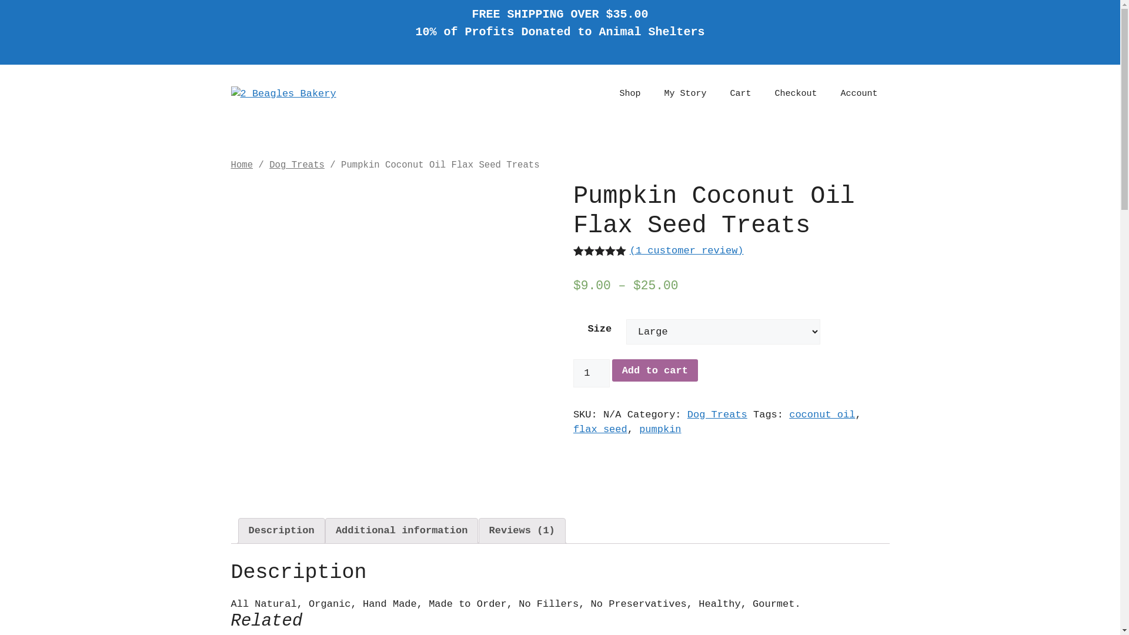 Image resolution: width=1129 pixels, height=635 pixels. I want to click on Shop, so click(630, 94).